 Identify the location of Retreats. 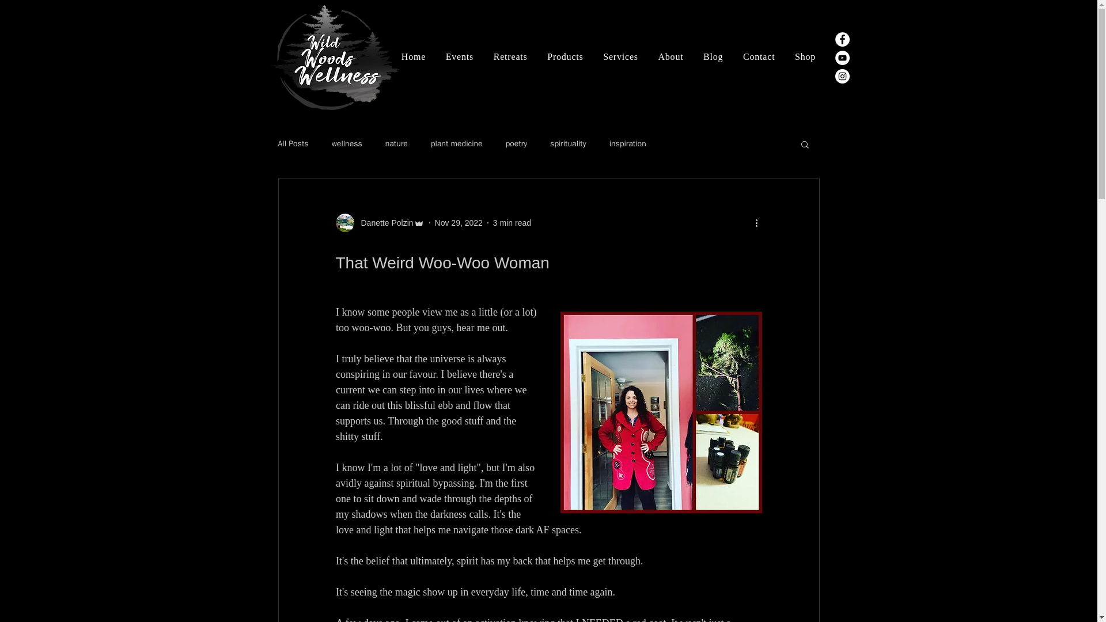
(510, 56).